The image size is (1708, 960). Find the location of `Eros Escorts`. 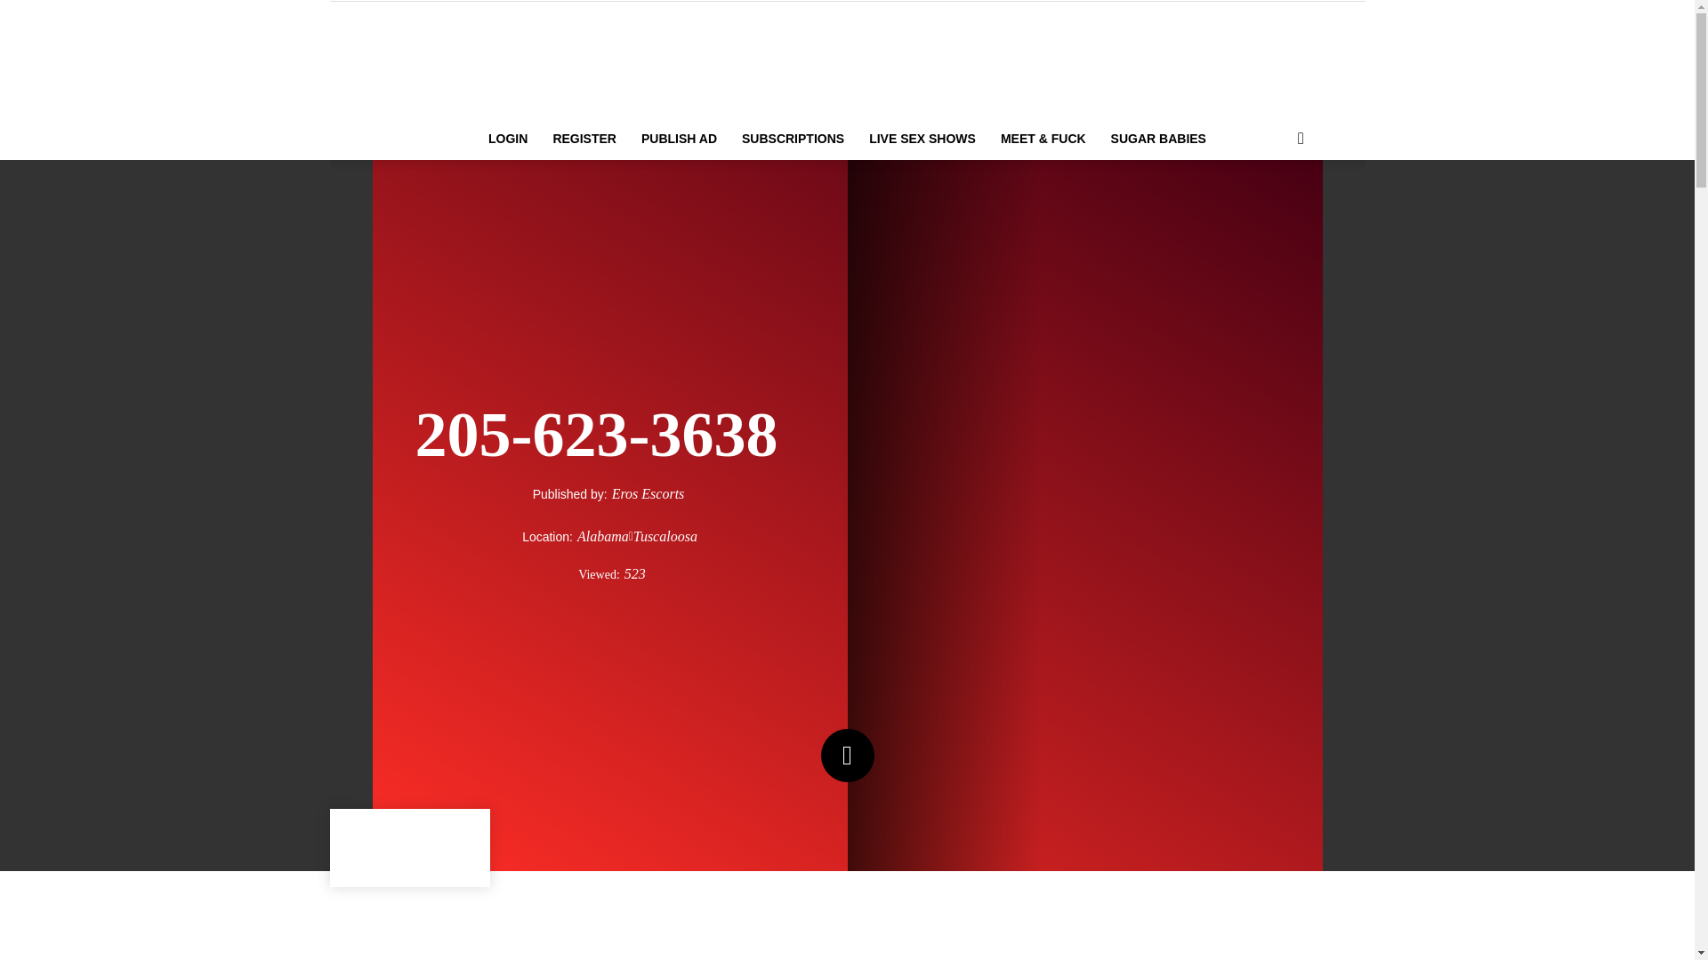

Eros Escorts is located at coordinates (648, 494).